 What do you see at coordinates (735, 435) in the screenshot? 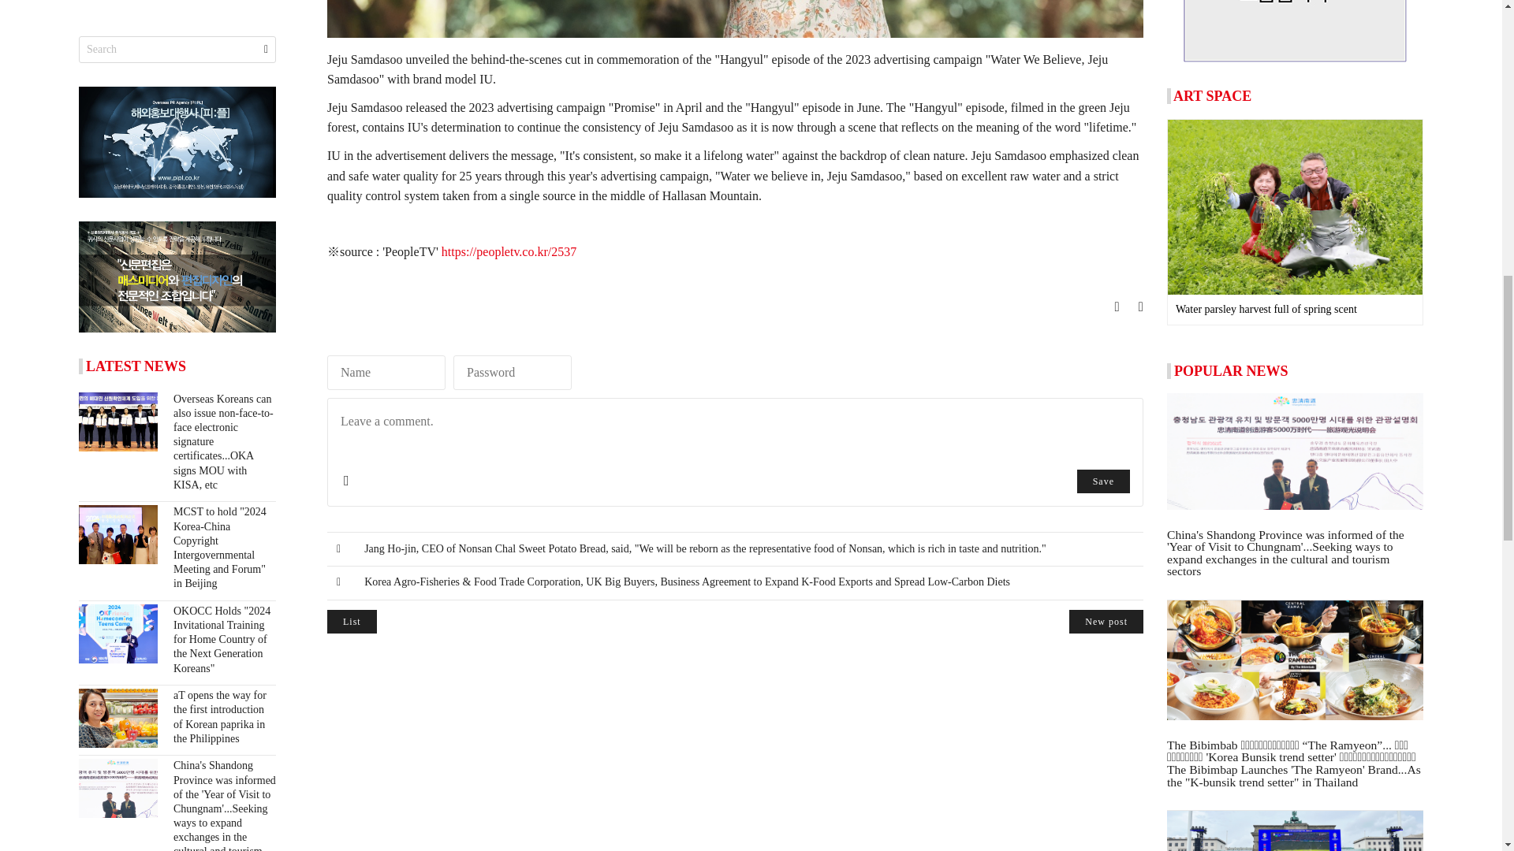
I see `Leave a comment.` at bounding box center [735, 435].